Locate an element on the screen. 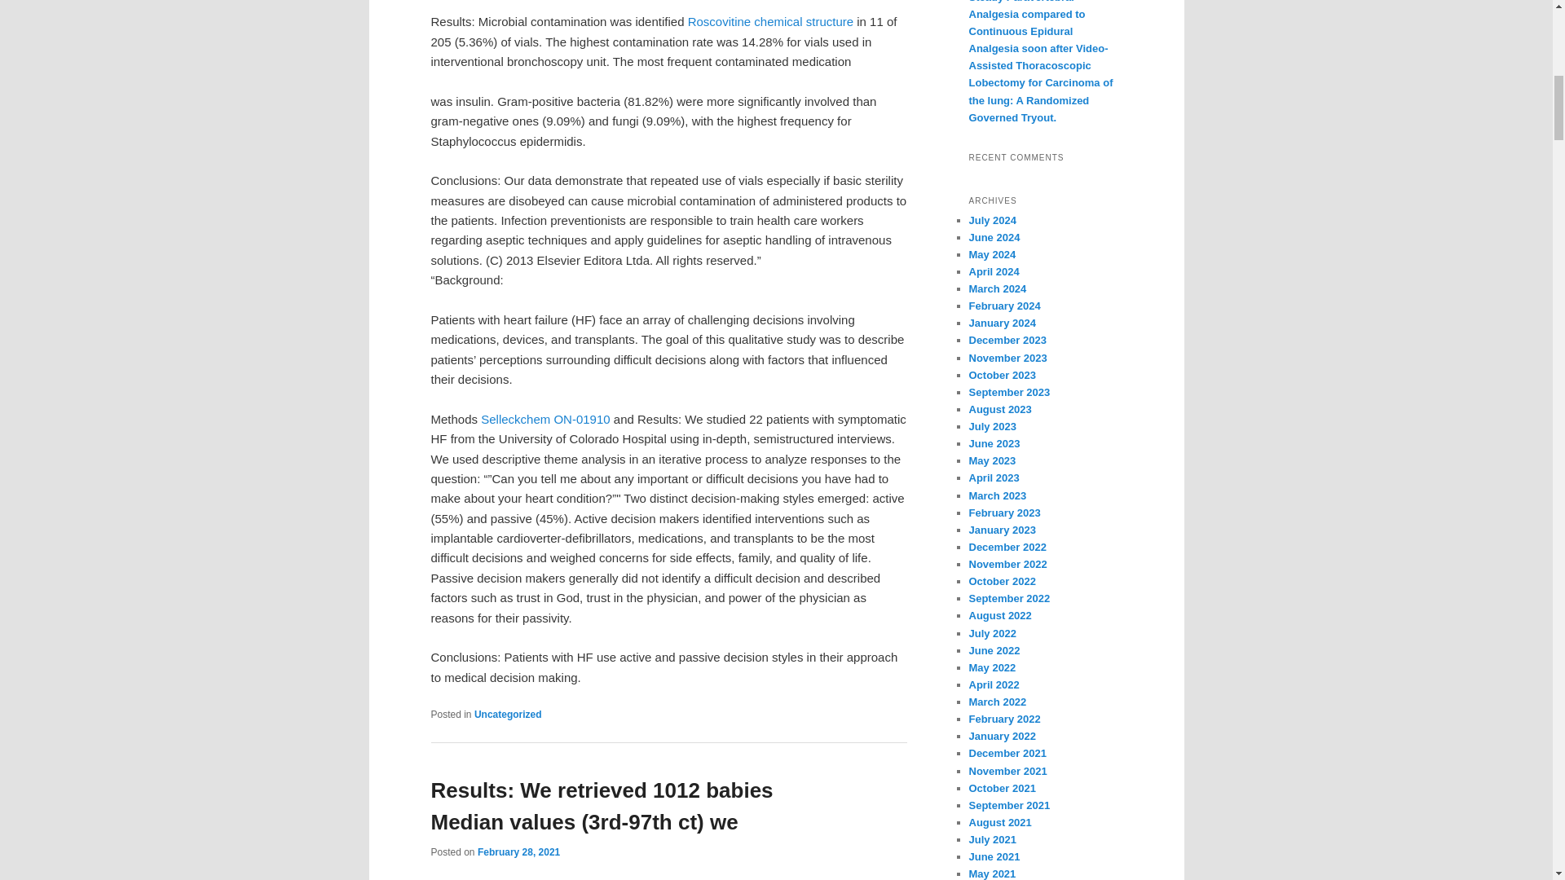  February 28, 2021 is located at coordinates (518, 852).